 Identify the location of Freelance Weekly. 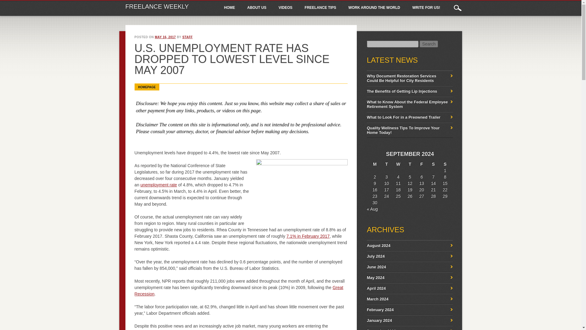
(157, 6).